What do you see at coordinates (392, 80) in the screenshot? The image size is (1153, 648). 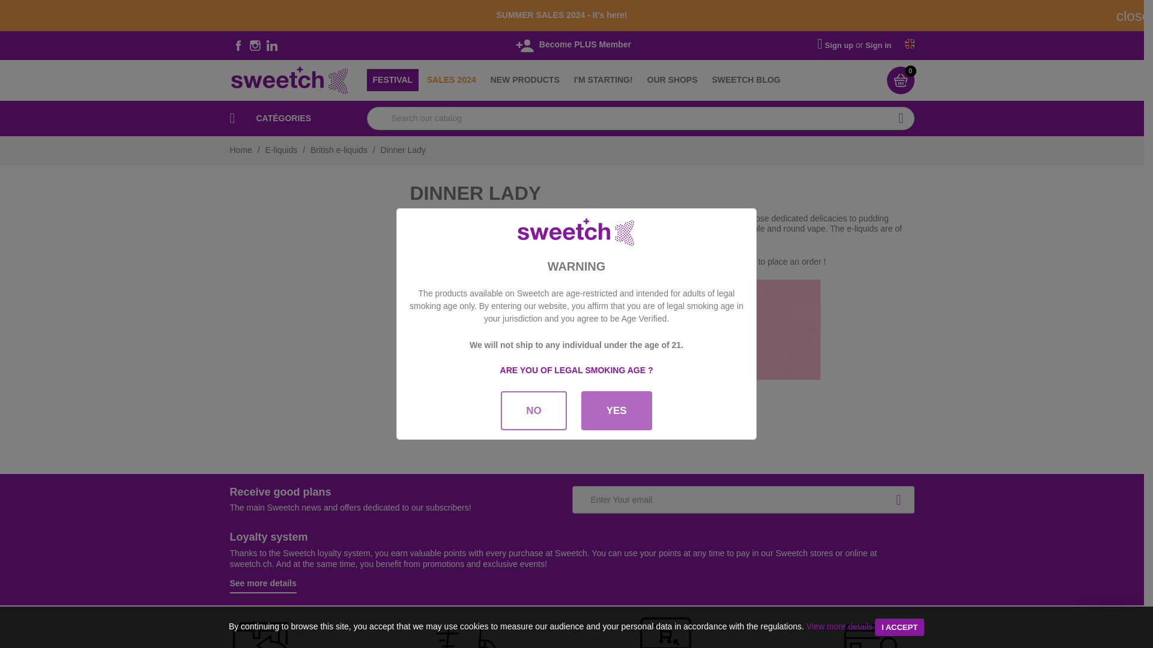 I see `FESTIVAL` at bounding box center [392, 80].